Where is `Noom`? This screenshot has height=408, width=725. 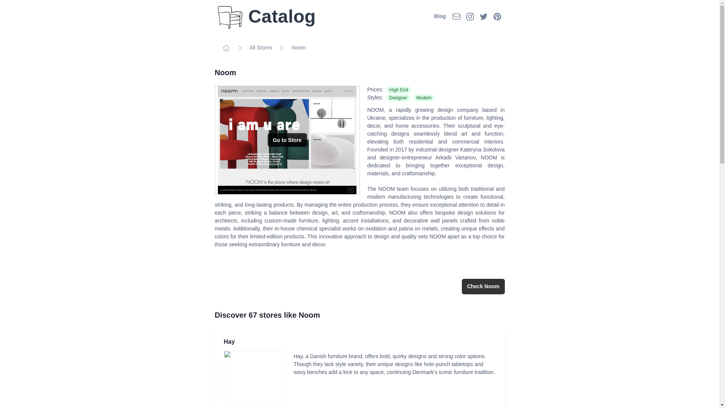 Noom is located at coordinates (298, 48).